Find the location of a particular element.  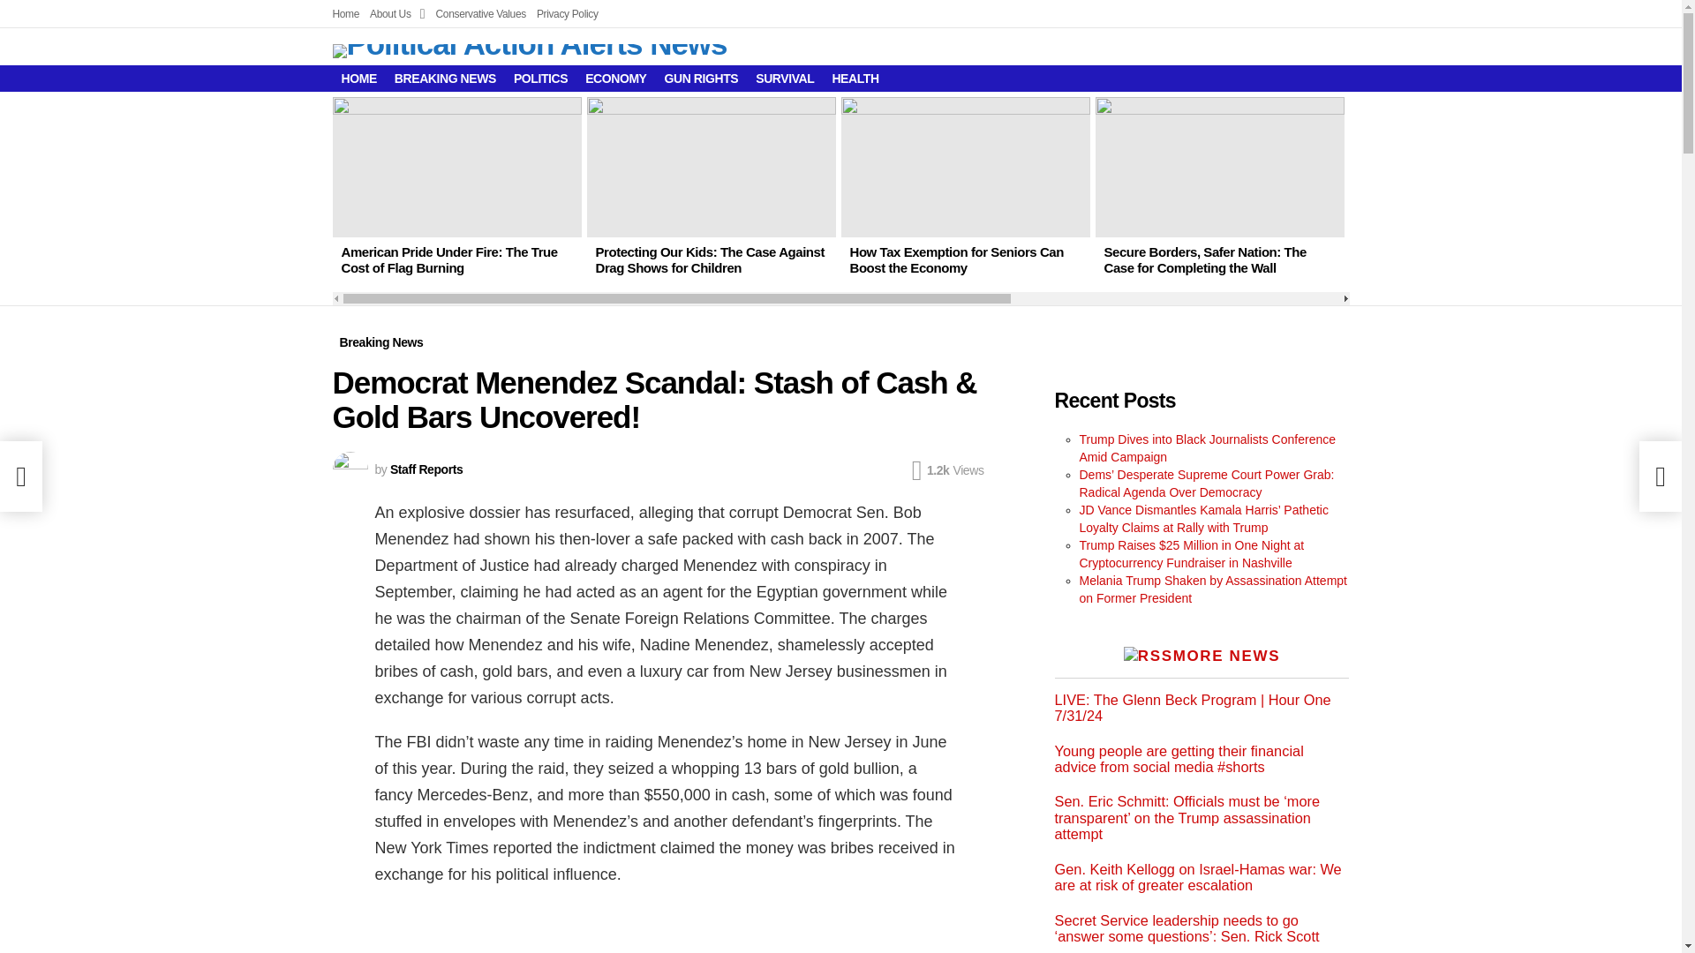

American Pride Under Fire: The True Cost of Flag Burning is located at coordinates (448, 259).